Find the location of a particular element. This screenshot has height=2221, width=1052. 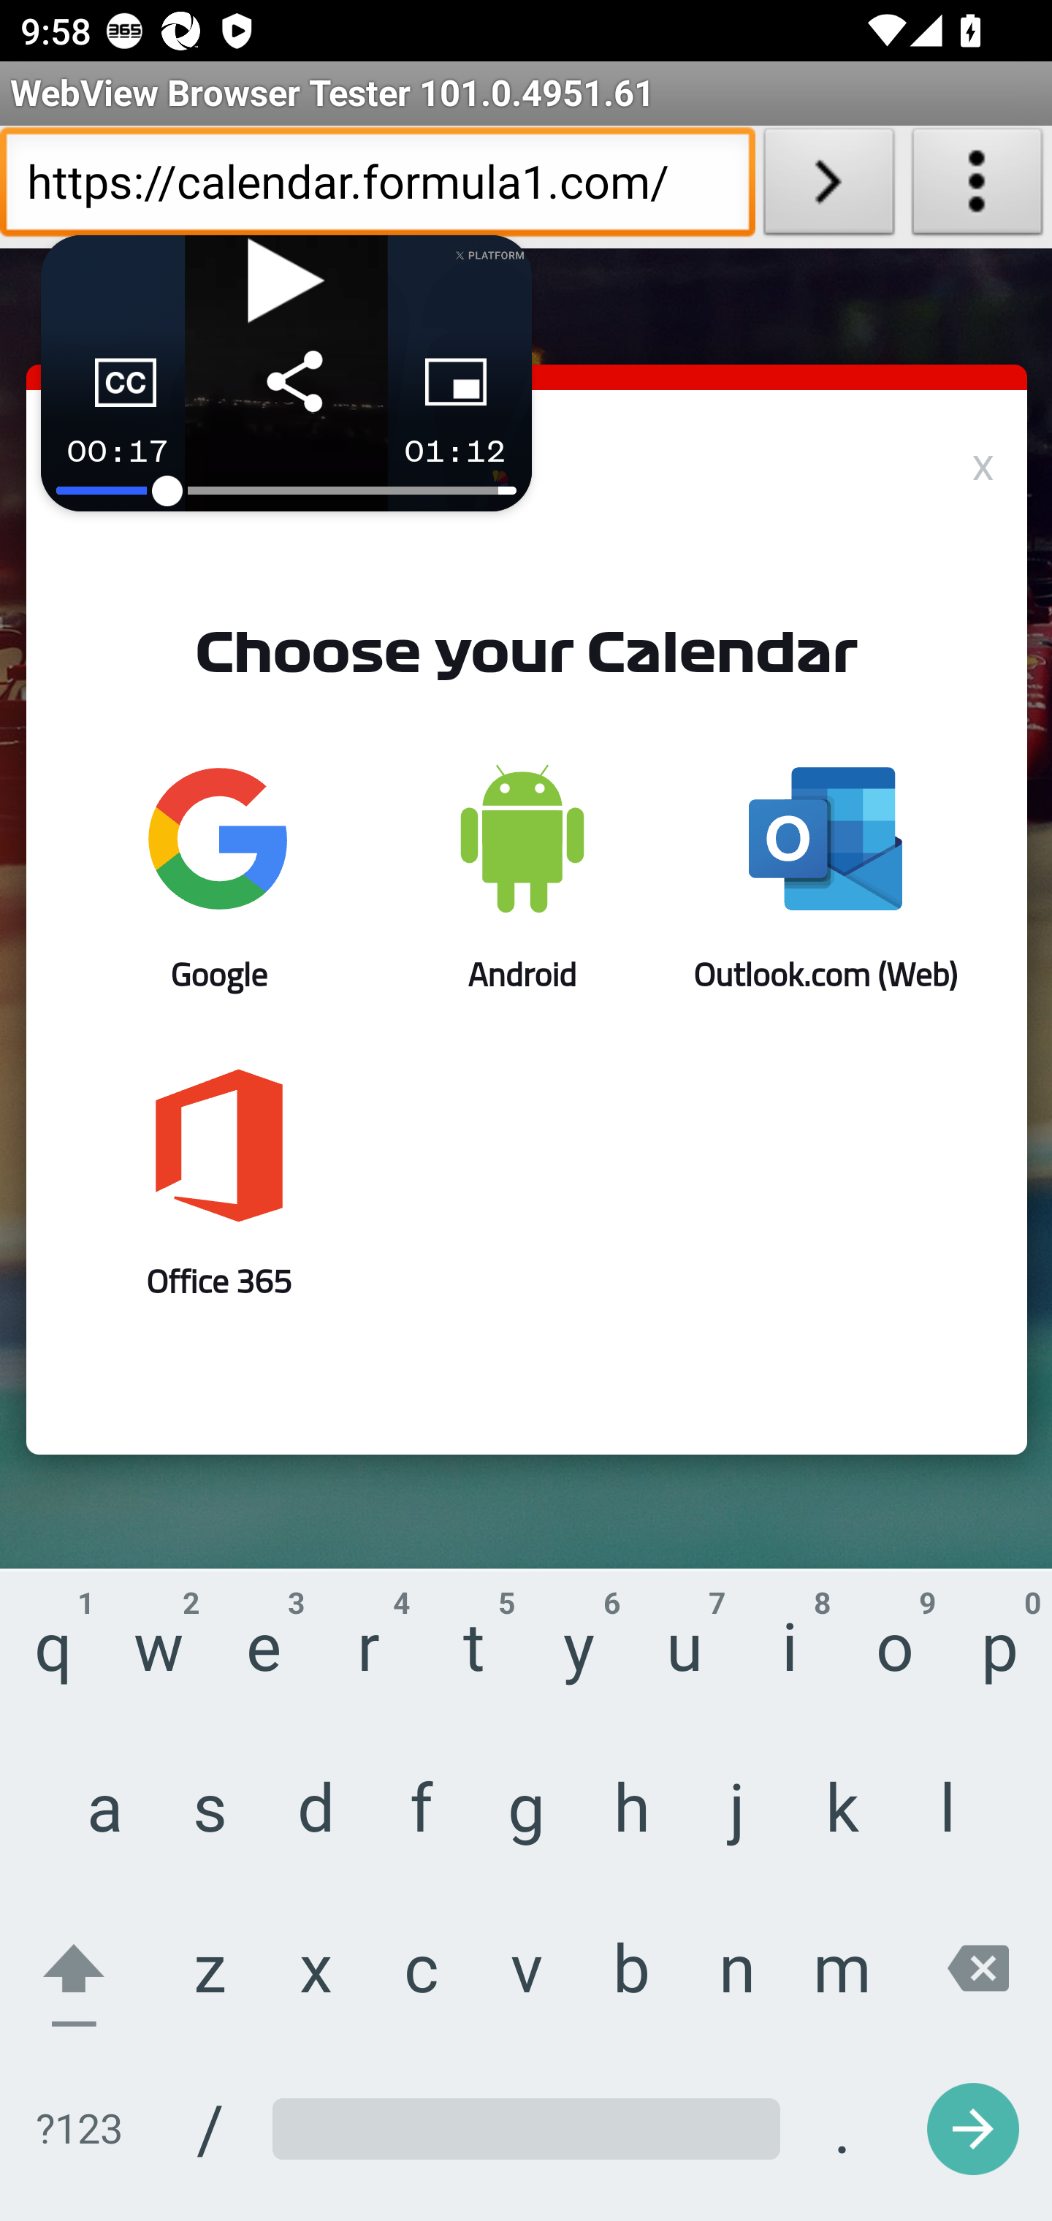

x is located at coordinates (983, 462).